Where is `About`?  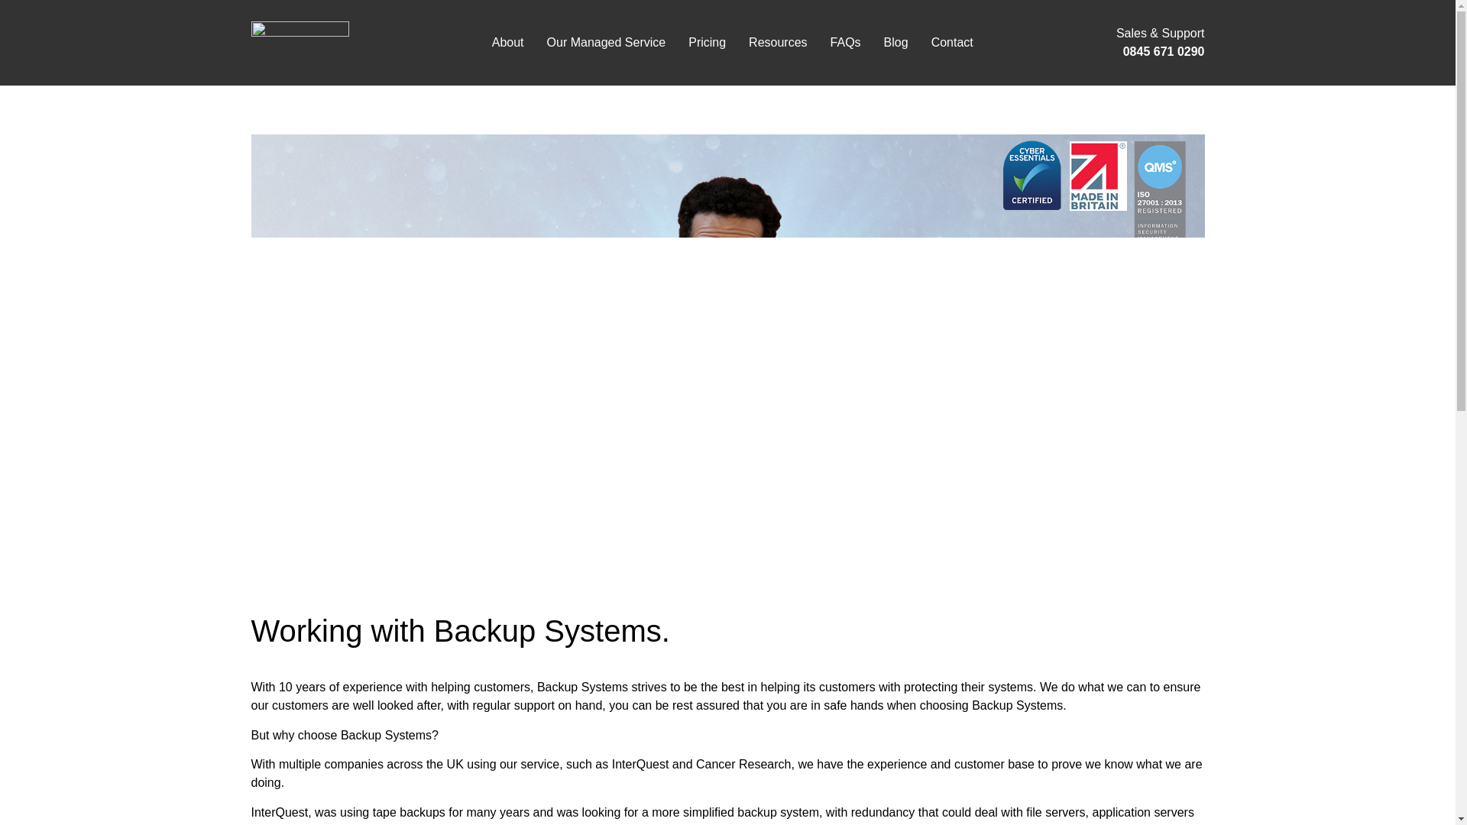
About is located at coordinates (507, 43).